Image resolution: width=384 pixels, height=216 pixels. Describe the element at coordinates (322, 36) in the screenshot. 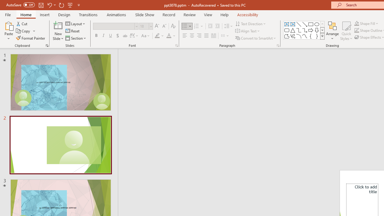

I see `Shapes` at that location.